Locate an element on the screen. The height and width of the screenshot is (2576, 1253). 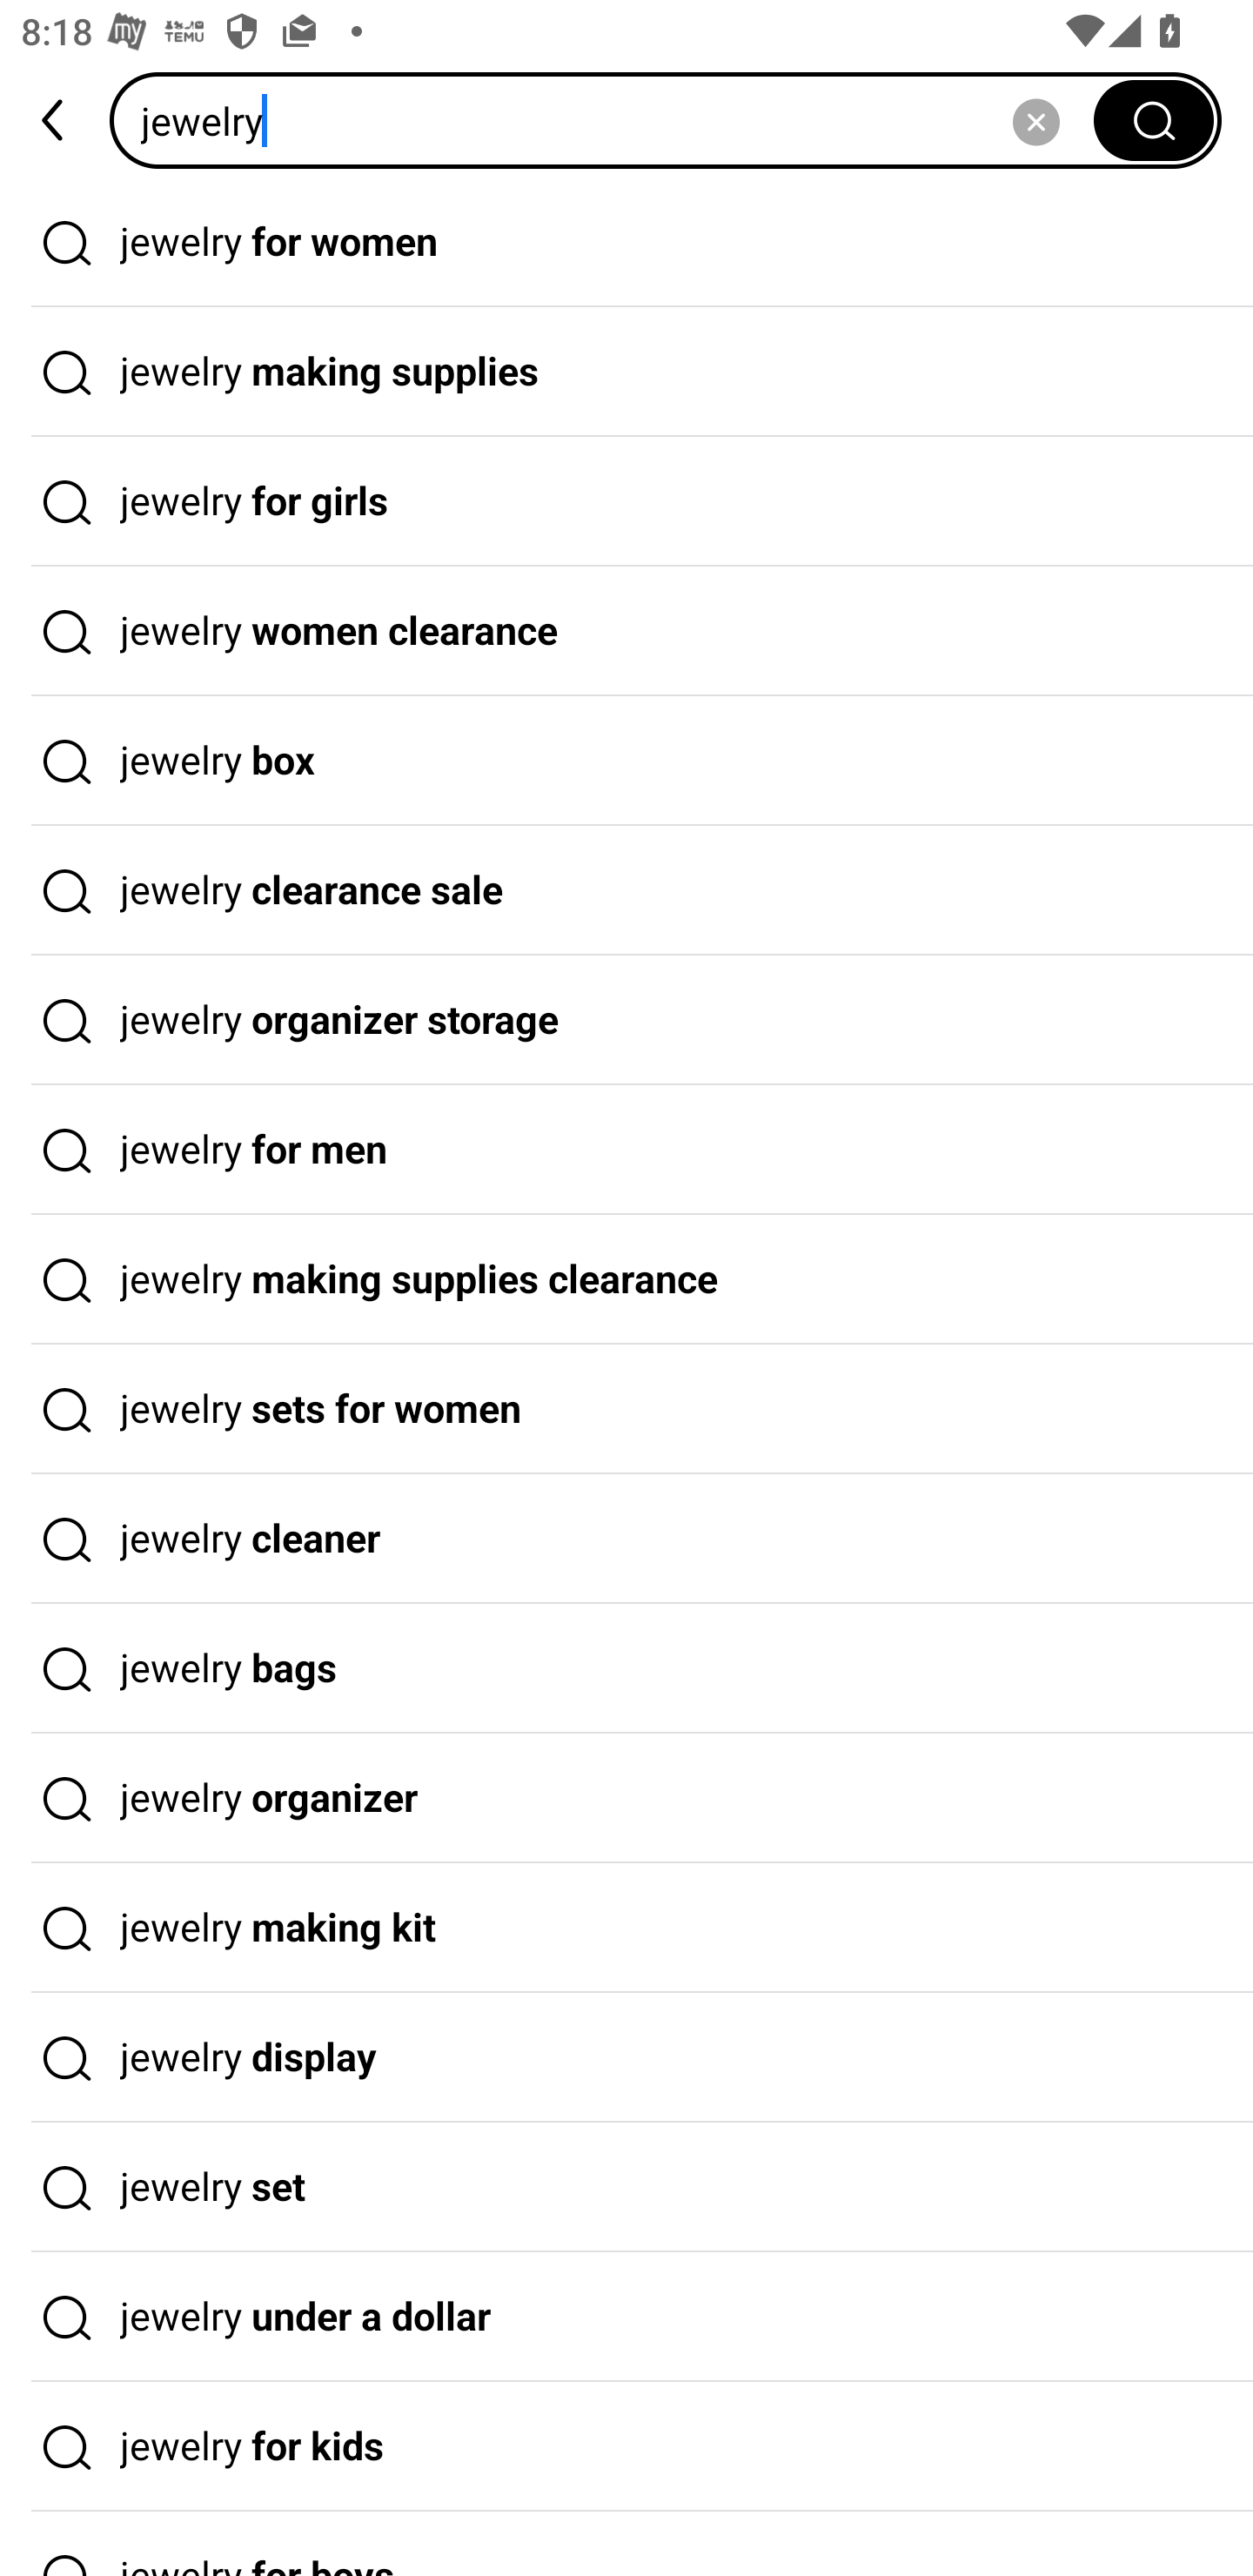
jewelry for women is located at coordinates (626, 242).